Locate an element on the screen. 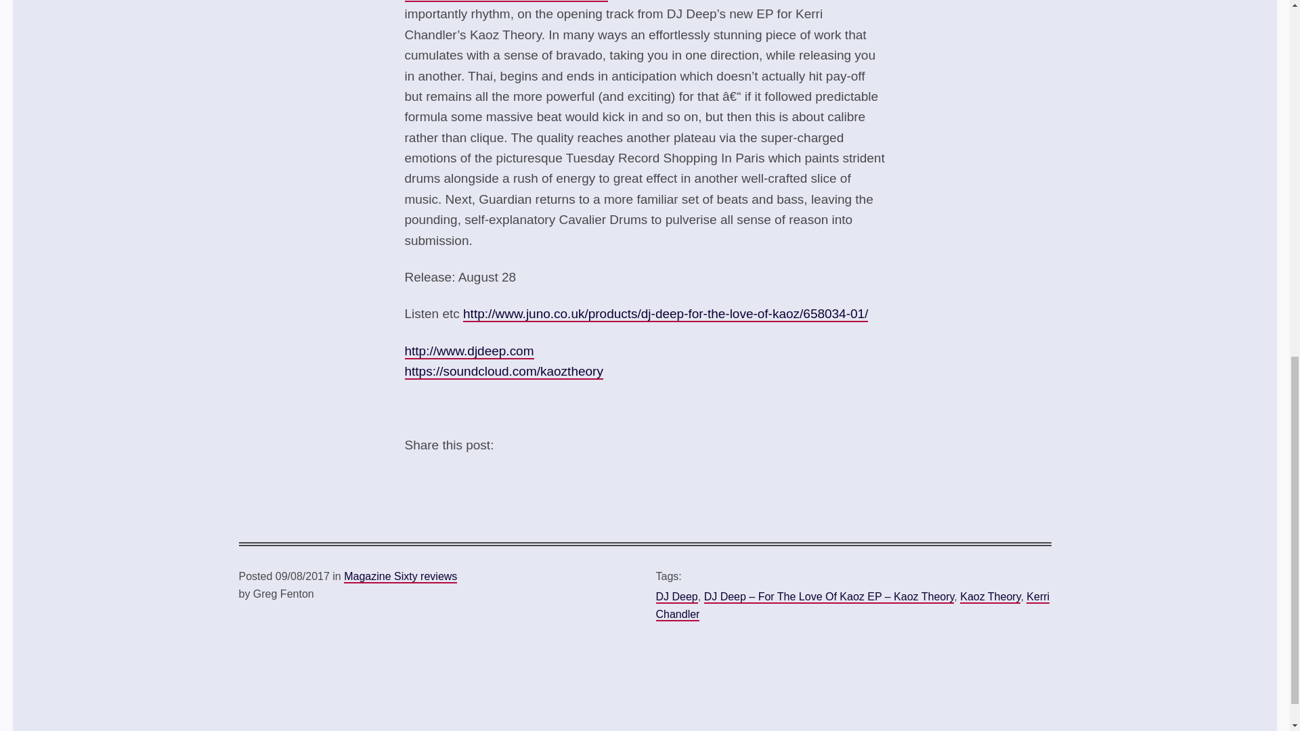 Image resolution: width=1300 pixels, height=731 pixels. DJ Deep is located at coordinates (676, 597).